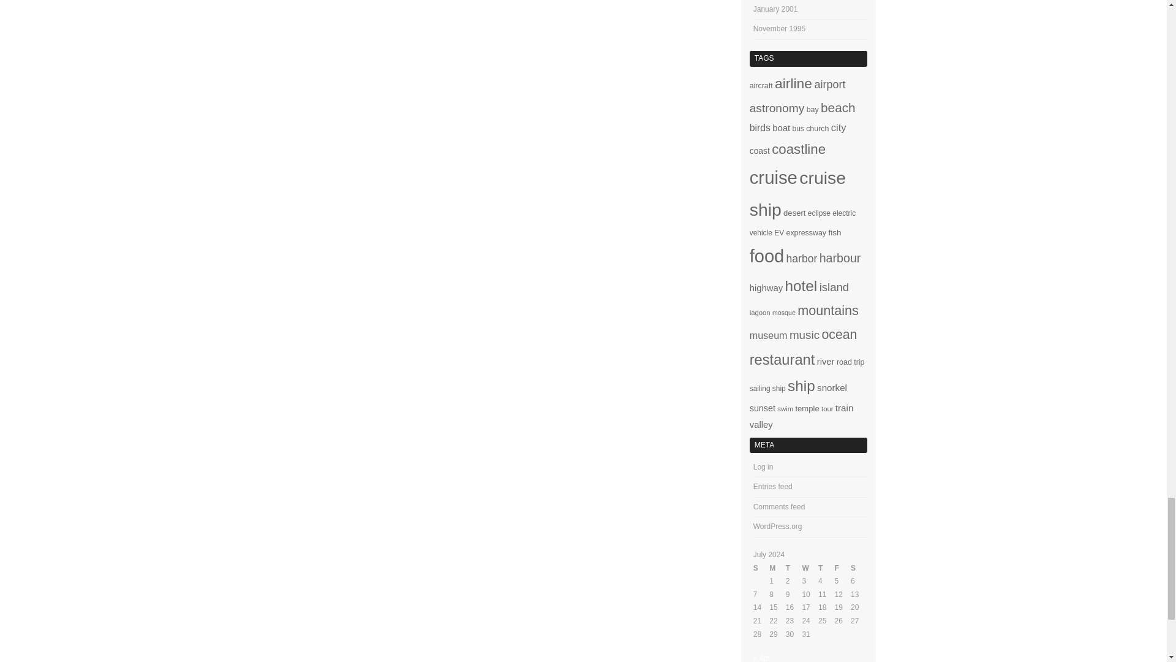  I want to click on Monday, so click(777, 568).